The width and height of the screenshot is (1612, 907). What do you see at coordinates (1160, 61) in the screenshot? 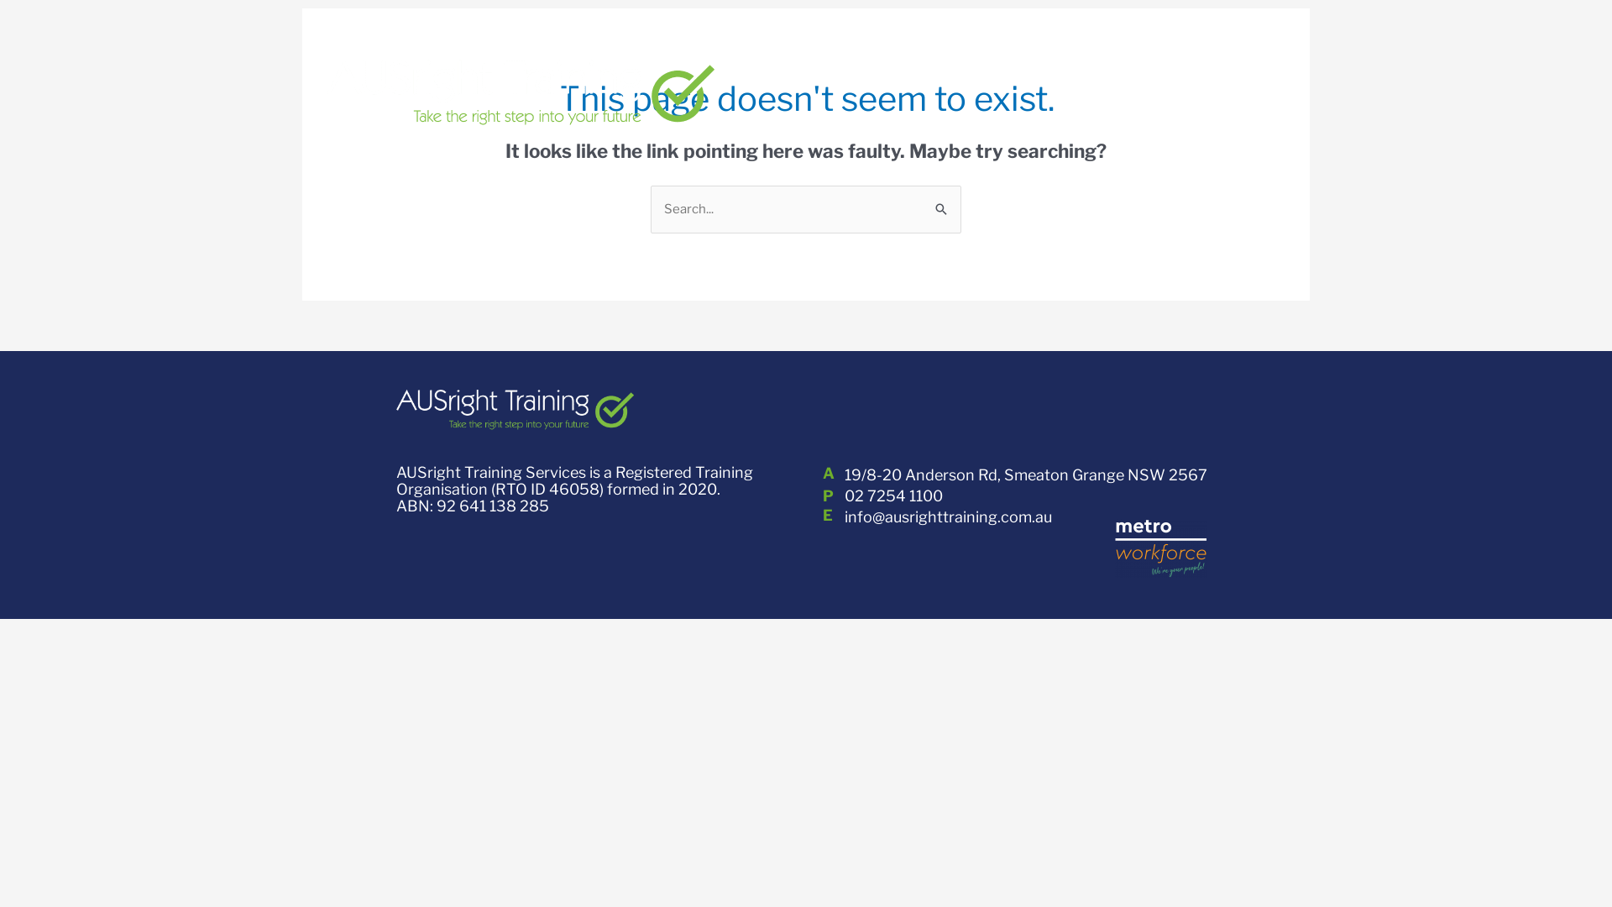
I see `About` at bounding box center [1160, 61].